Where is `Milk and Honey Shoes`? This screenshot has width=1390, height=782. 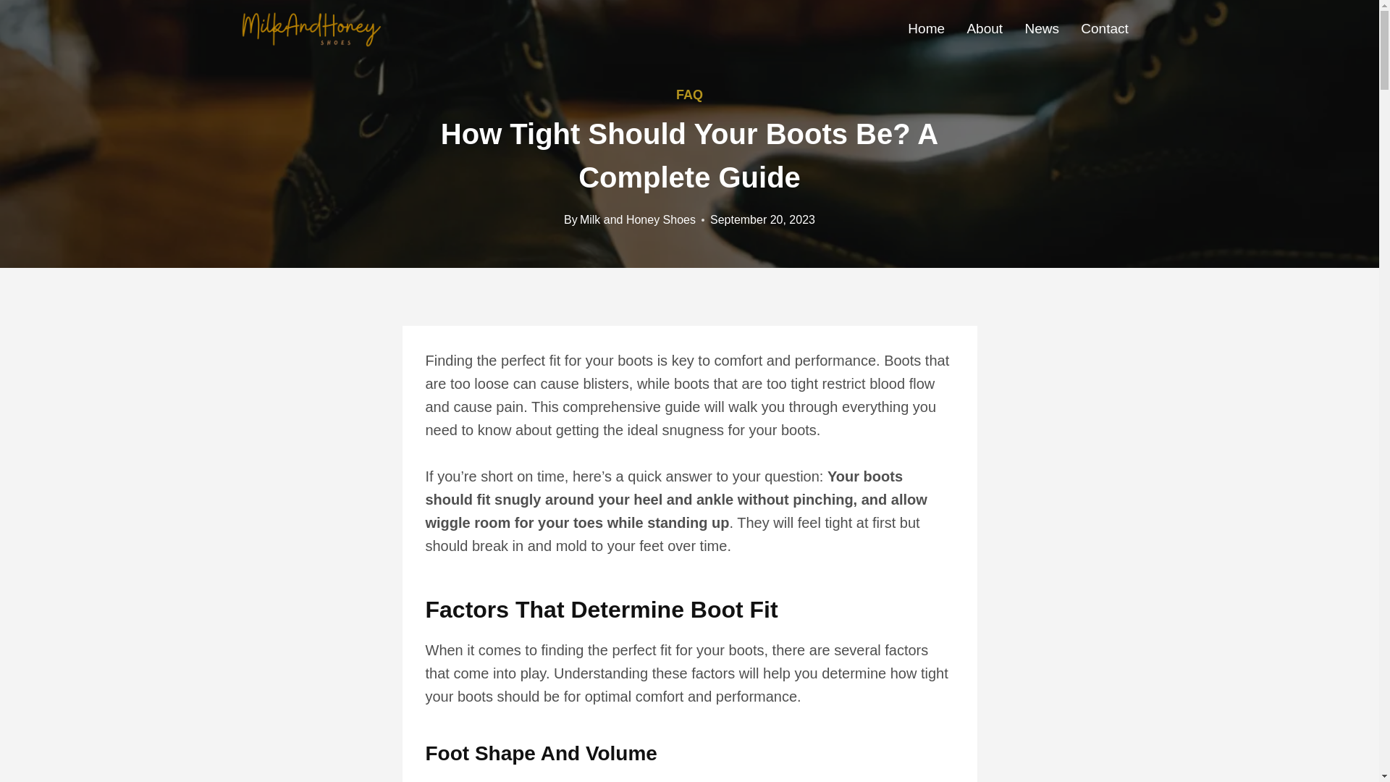
Milk and Honey Shoes is located at coordinates (637, 219).